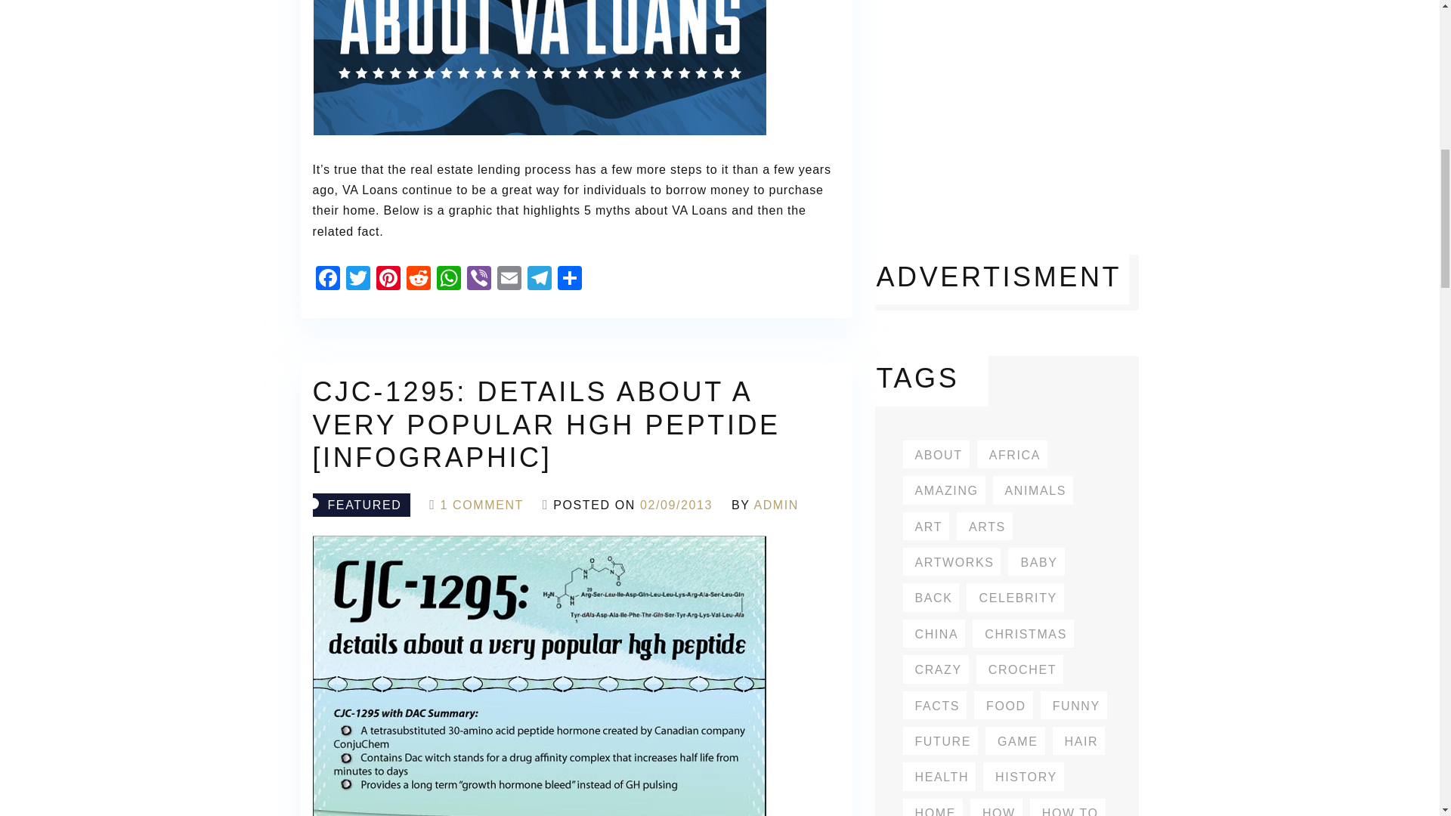 The width and height of the screenshot is (1451, 816). Describe the element at coordinates (357, 280) in the screenshot. I see `Twitter` at that location.